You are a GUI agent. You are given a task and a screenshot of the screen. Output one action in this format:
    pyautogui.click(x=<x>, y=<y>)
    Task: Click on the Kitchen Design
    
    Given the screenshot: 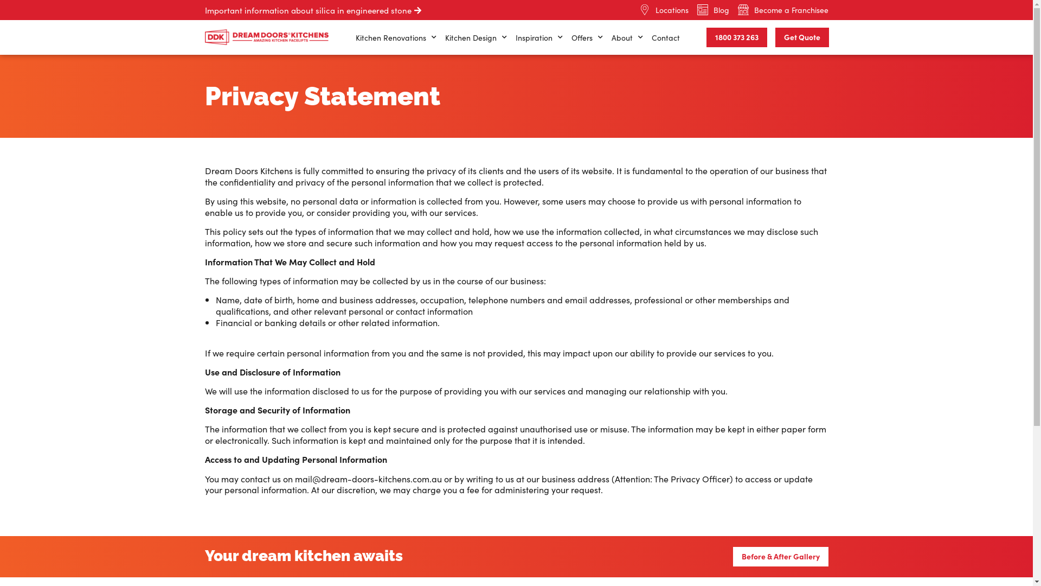 What is the action you would take?
    pyautogui.click(x=476, y=37)
    